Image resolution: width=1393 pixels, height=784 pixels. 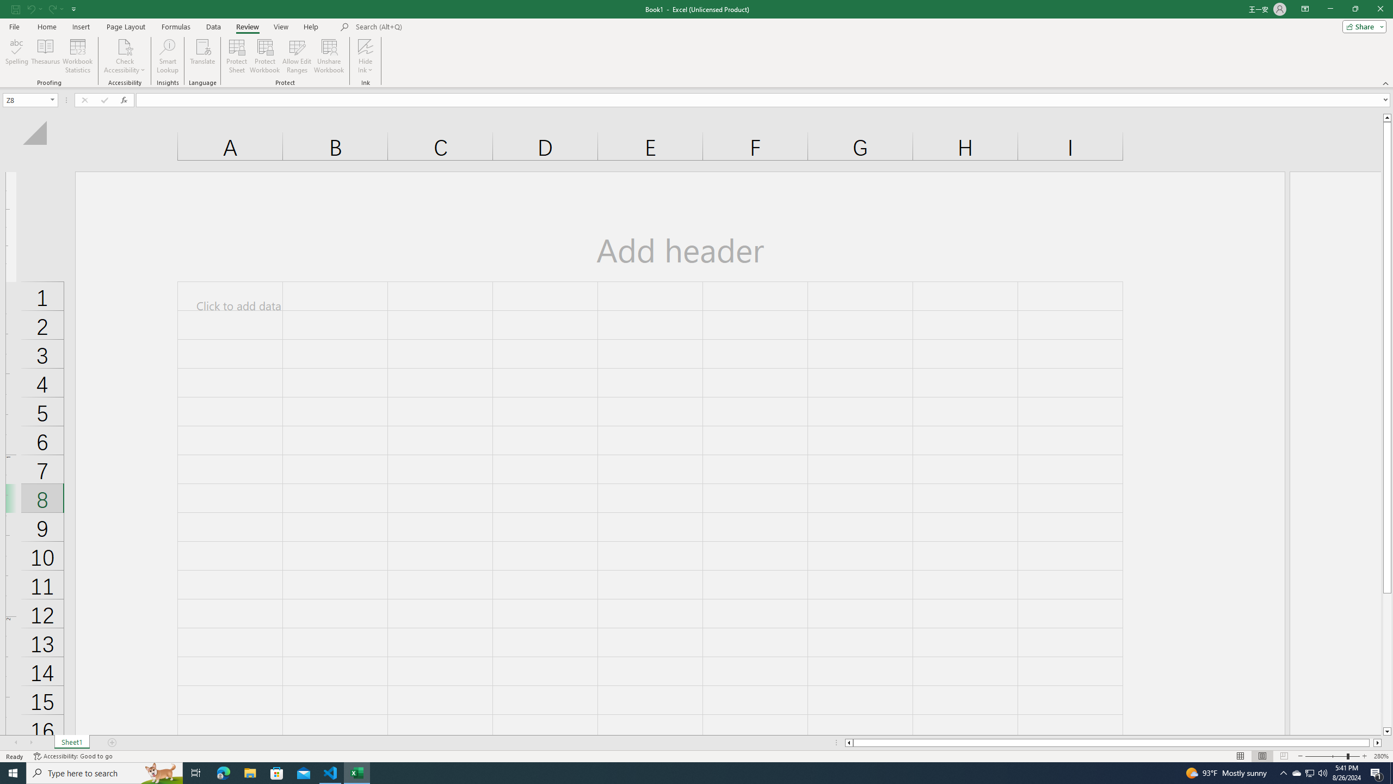 I want to click on Home, so click(x=46, y=27).